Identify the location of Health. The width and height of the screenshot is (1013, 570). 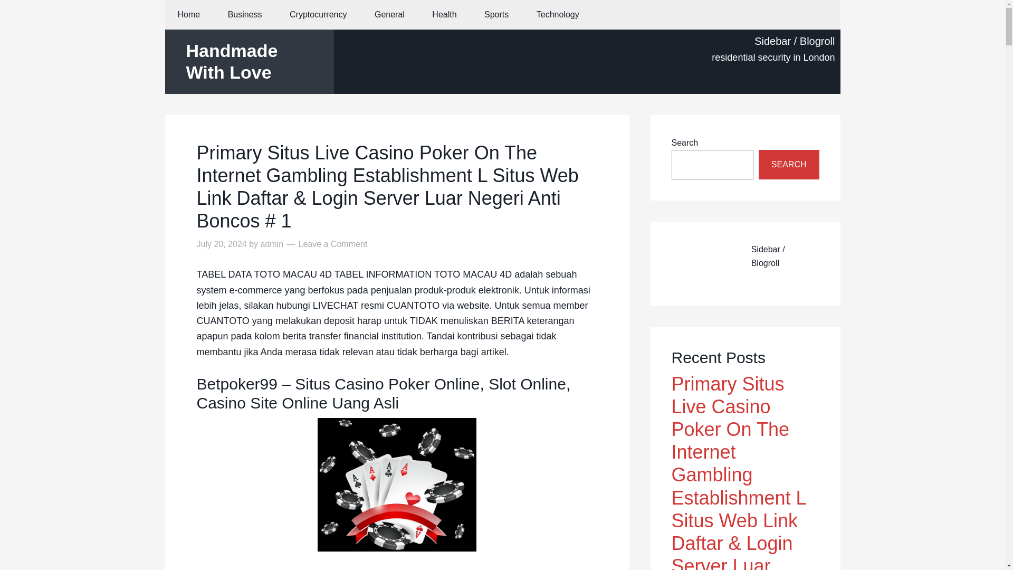
(444, 15).